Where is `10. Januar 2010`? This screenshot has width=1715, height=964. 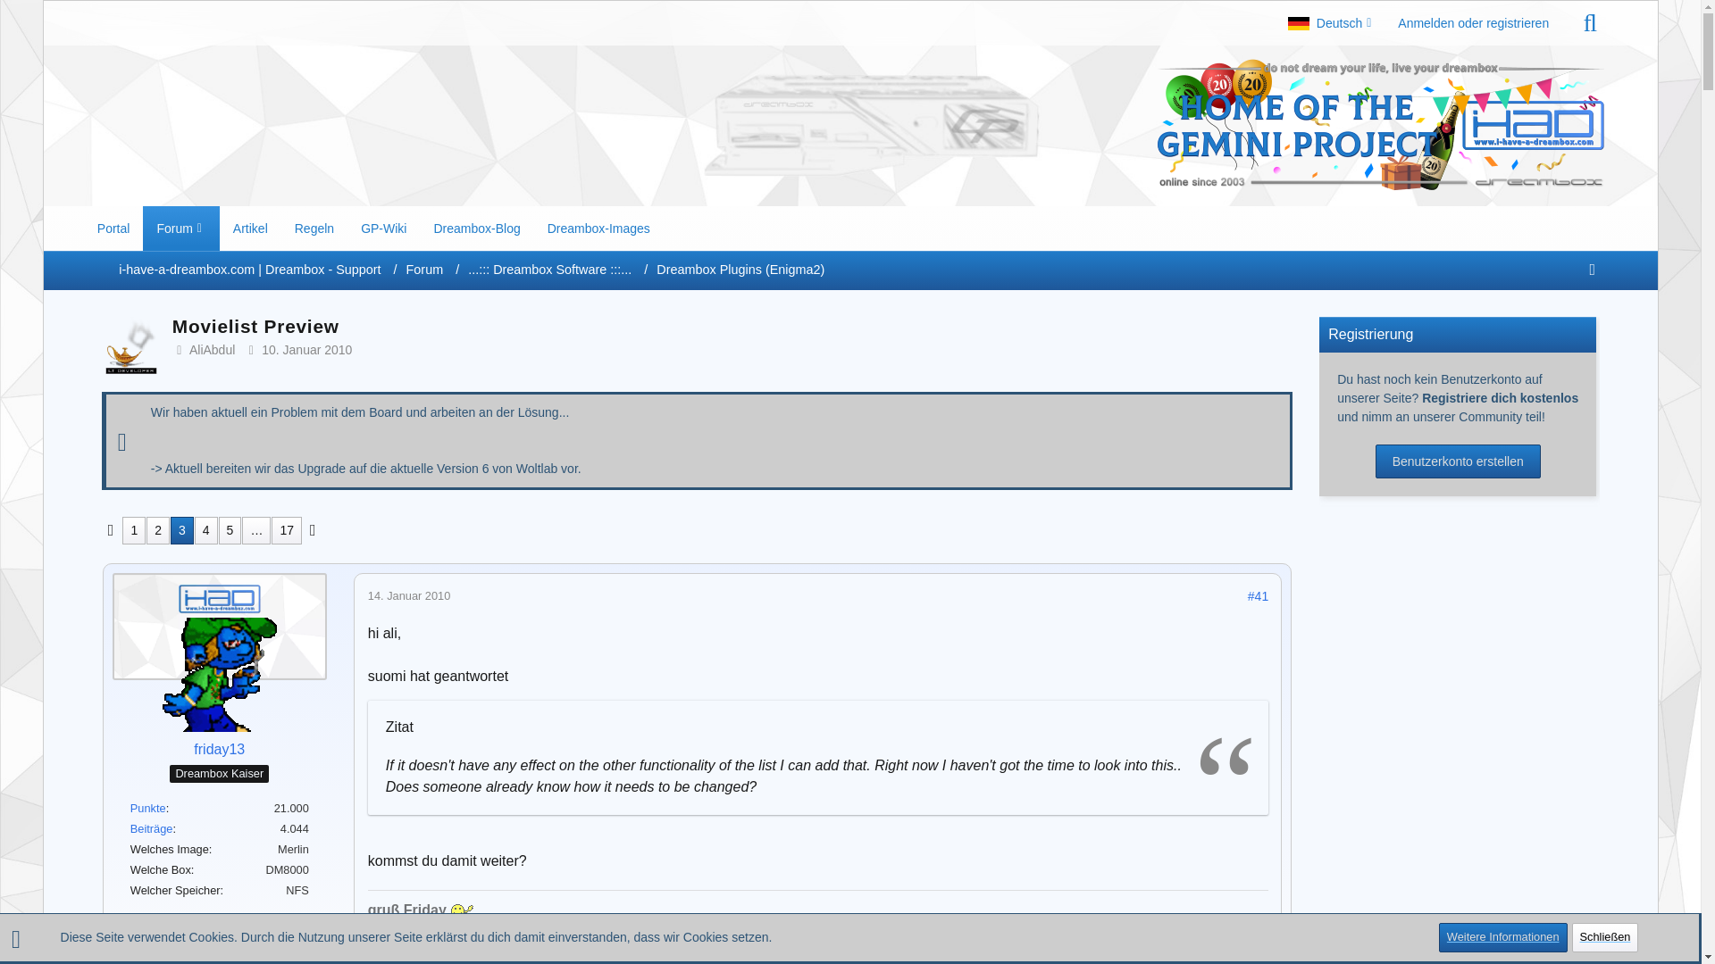
10. Januar 2010 is located at coordinates (306, 350).